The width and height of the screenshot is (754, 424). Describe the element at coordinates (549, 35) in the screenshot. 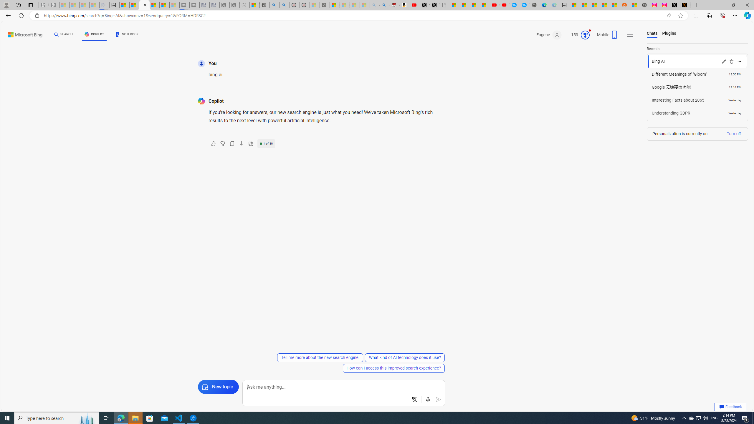

I see `Eugene` at that location.